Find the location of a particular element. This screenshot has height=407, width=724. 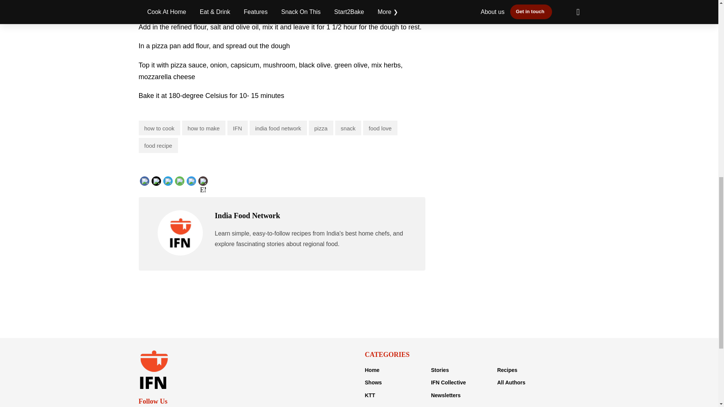

twitter is located at coordinates (168, 187).